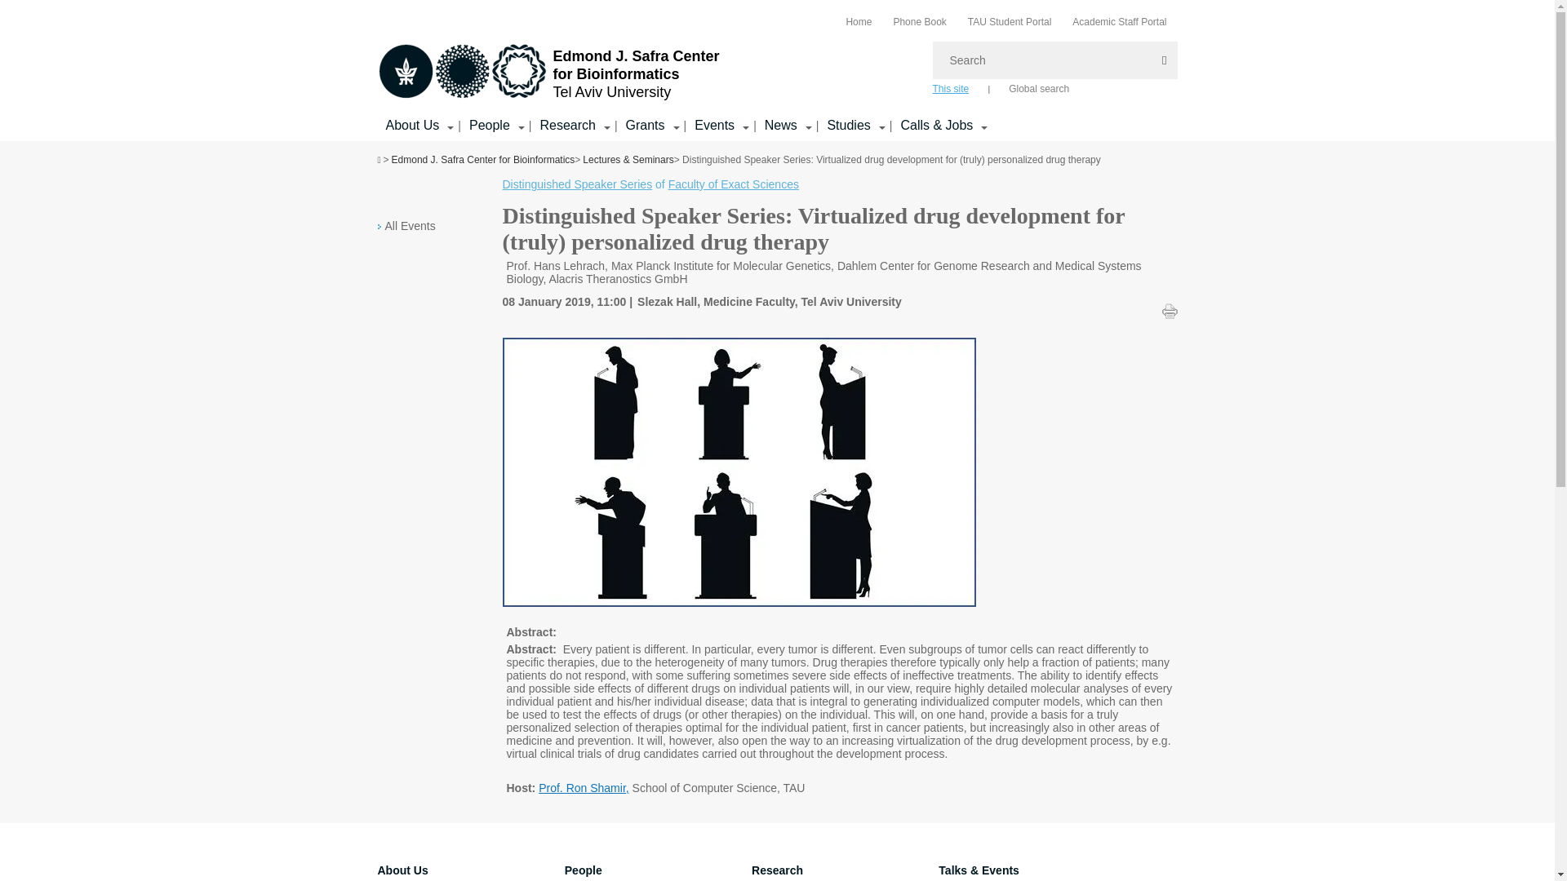 This screenshot has height=881, width=1567. What do you see at coordinates (566, 126) in the screenshot?
I see `Research` at bounding box center [566, 126].